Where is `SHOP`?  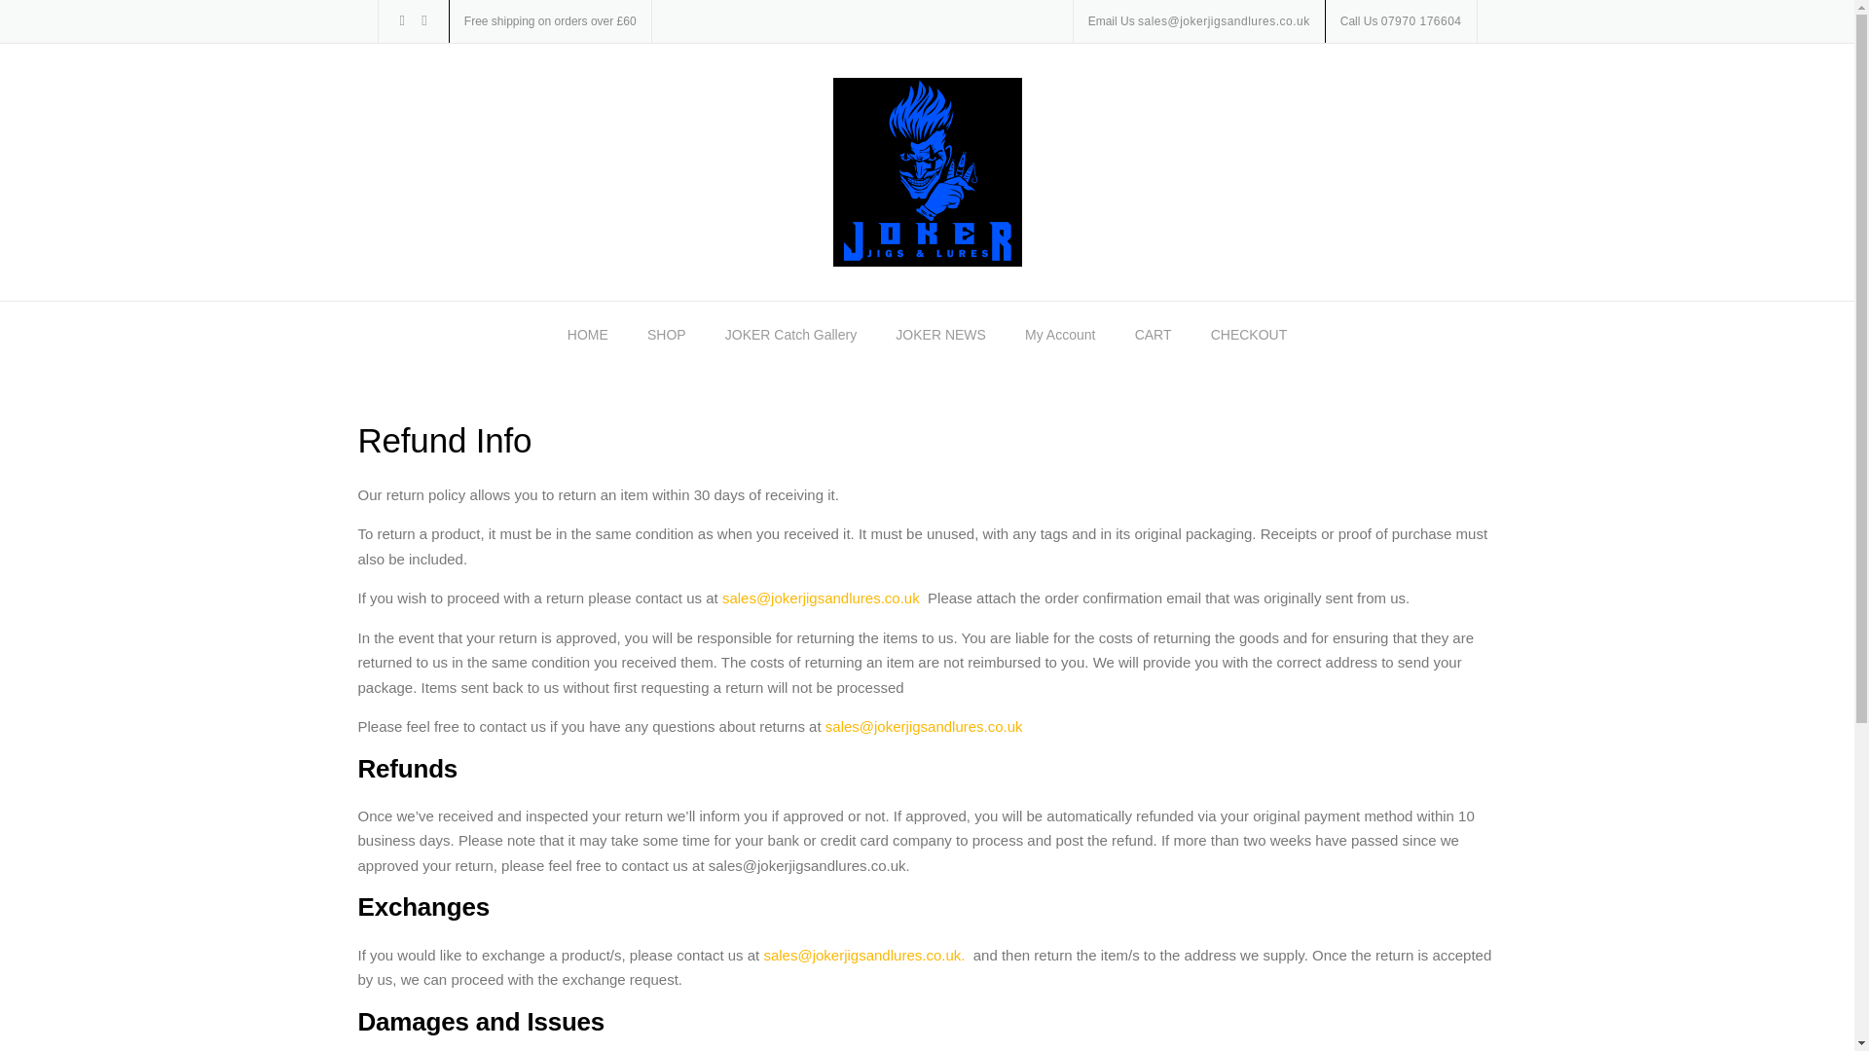
SHOP is located at coordinates (667, 337).